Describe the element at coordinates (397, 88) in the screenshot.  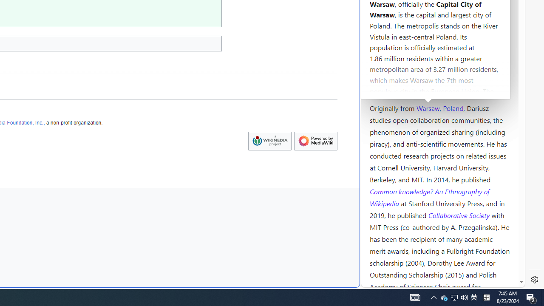
I see `Harvard University` at that location.